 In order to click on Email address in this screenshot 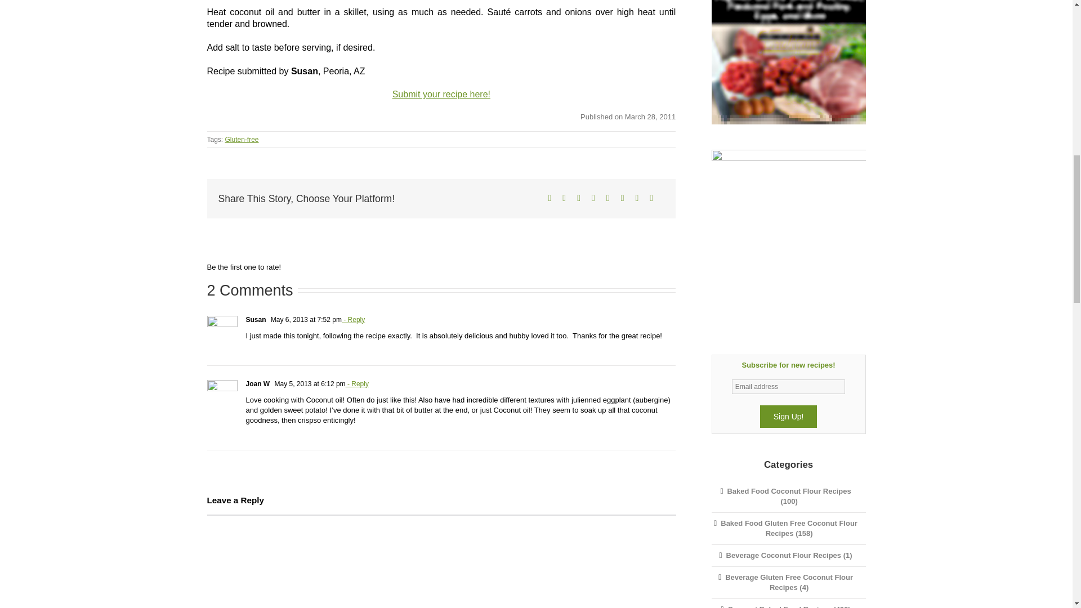, I will do `click(788, 386)`.